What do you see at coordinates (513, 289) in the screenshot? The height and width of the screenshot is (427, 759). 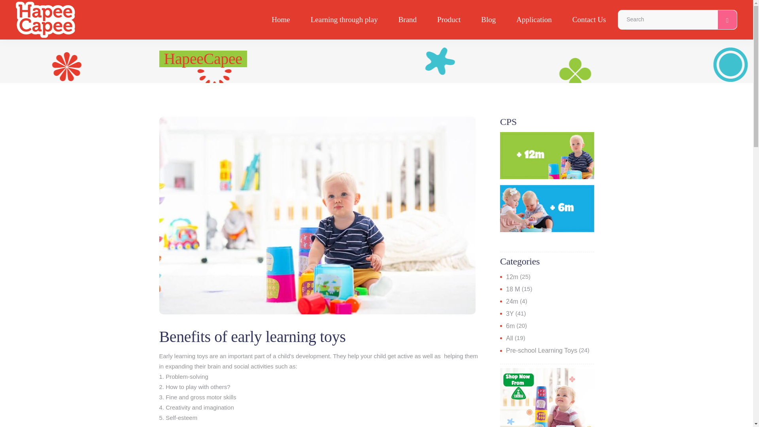 I see `18 M` at bounding box center [513, 289].